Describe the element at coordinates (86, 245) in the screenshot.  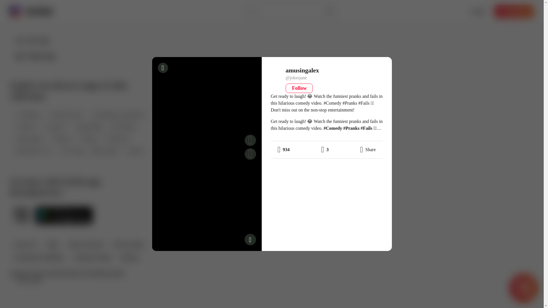
I see `Terms of Service` at that location.